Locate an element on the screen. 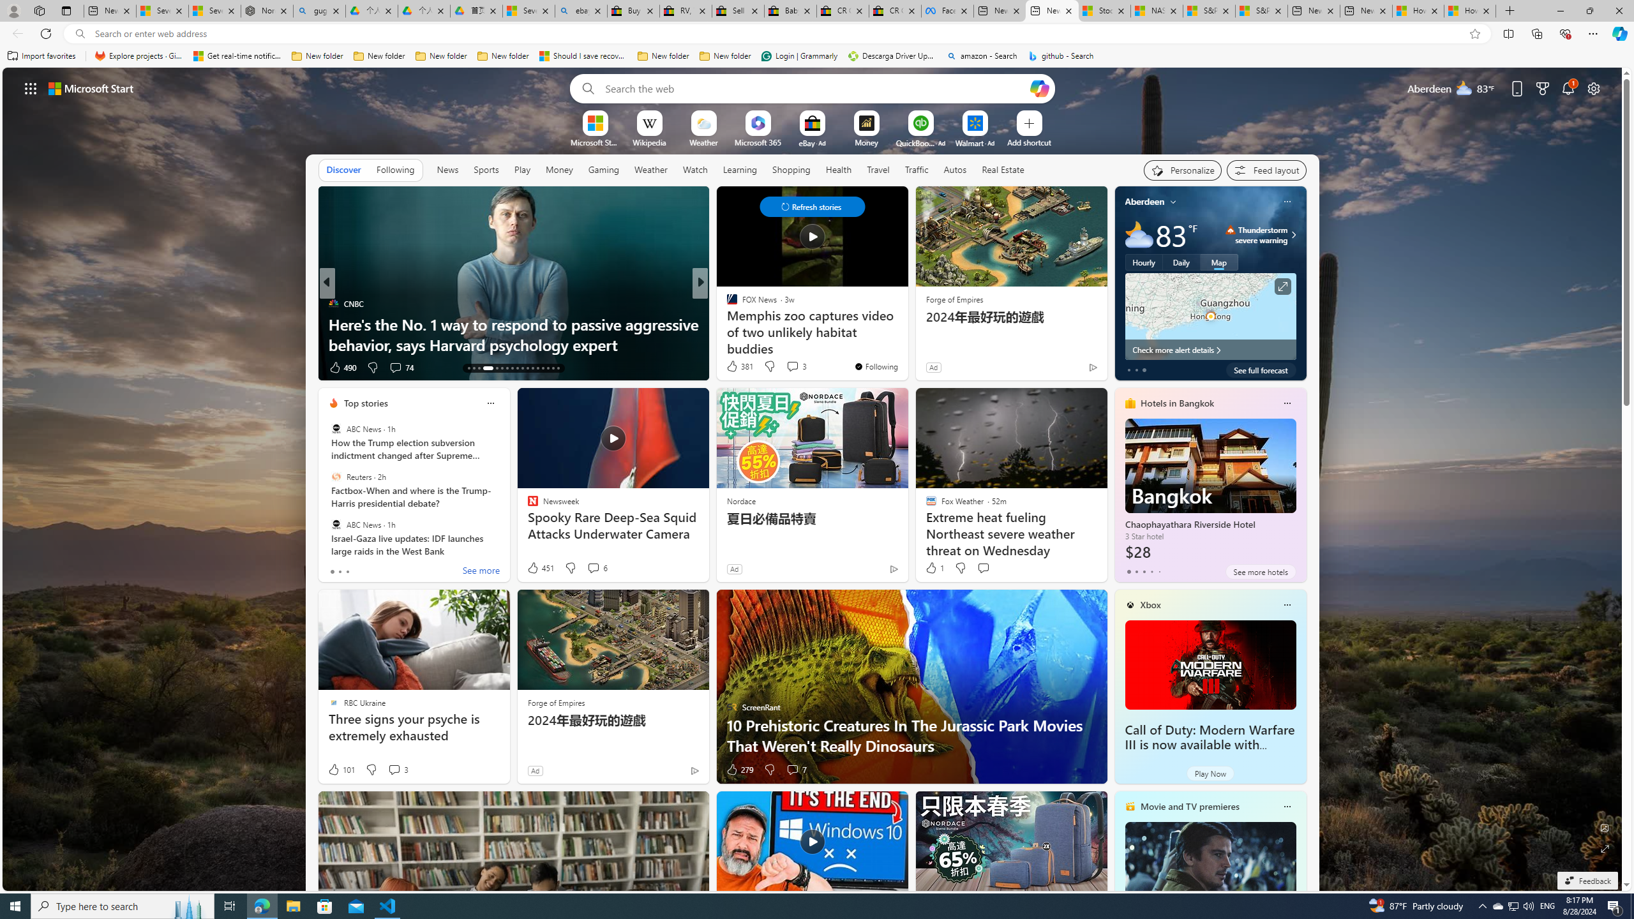  192 Like is located at coordinates (735, 368).